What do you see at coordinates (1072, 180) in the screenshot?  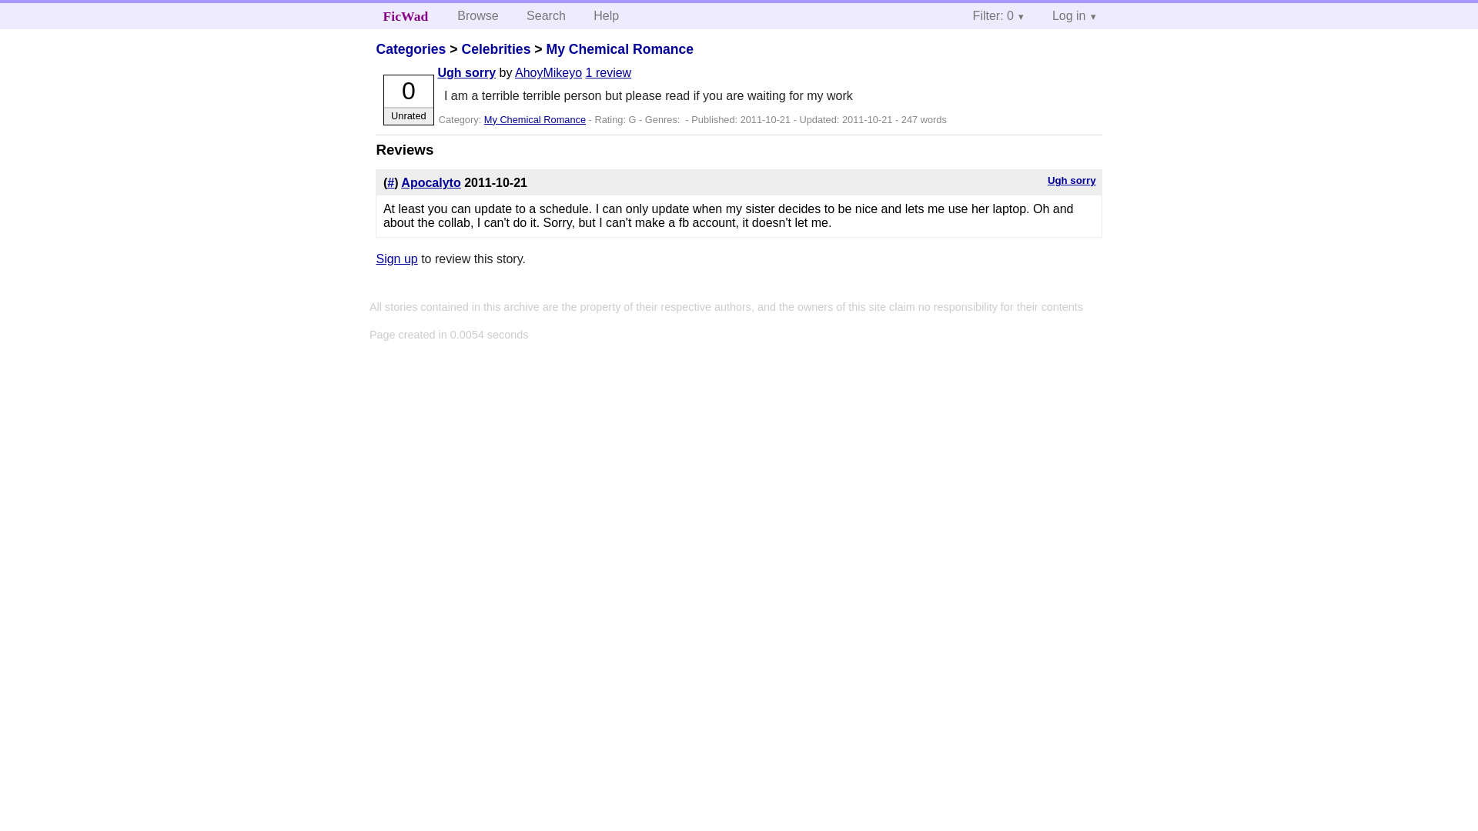 I see `Ugh sorry` at bounding box center [1072, 180].